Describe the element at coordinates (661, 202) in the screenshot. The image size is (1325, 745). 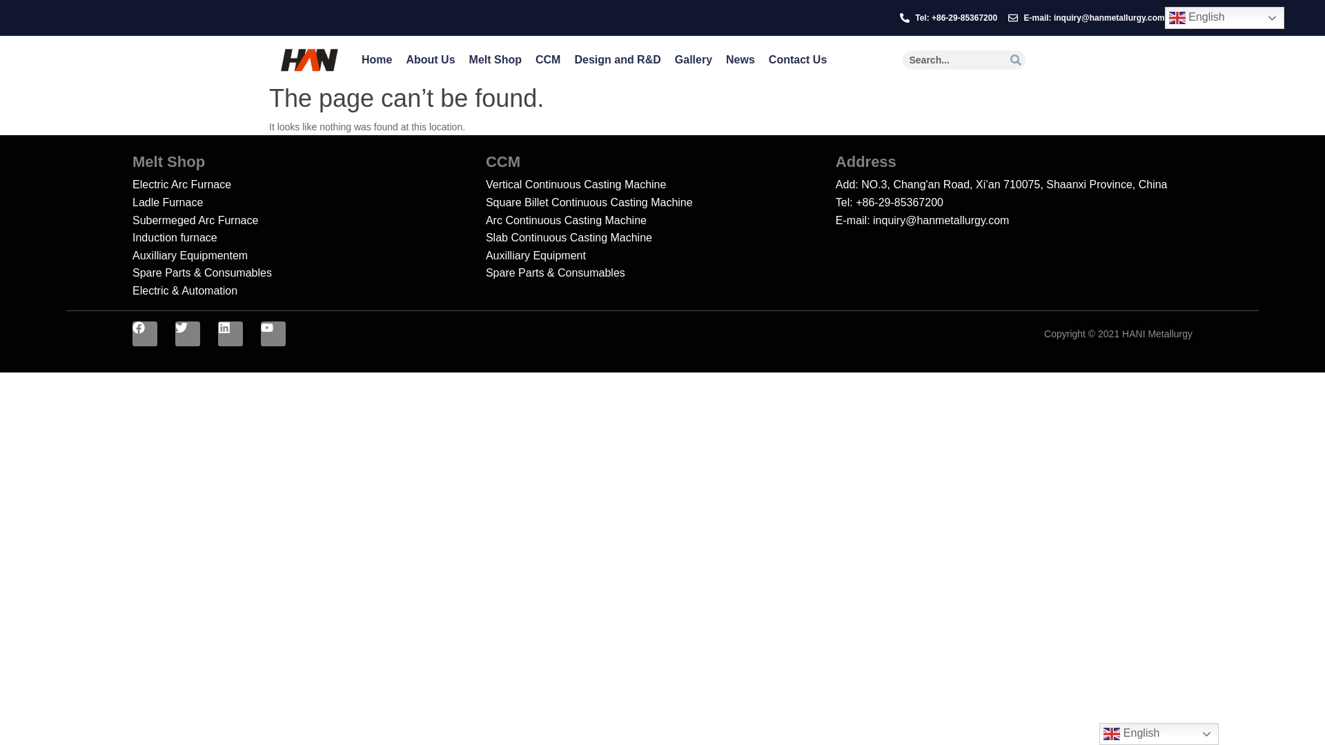
I see `Square Billet Continuous Casting Machine` at that location.